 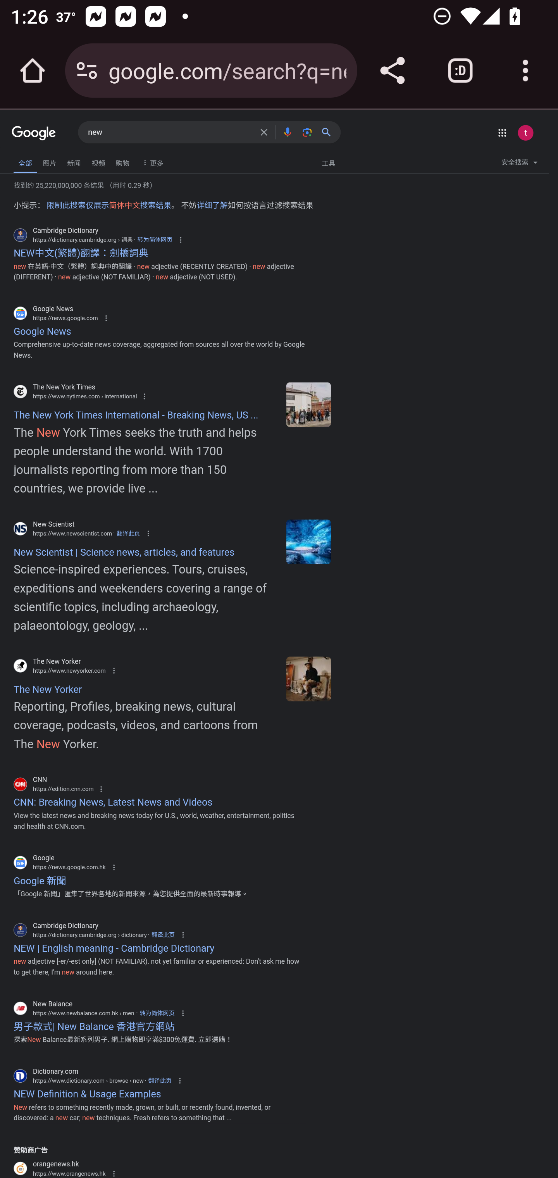 I want to click on 翻译此页, so click(x=160, y=1080).